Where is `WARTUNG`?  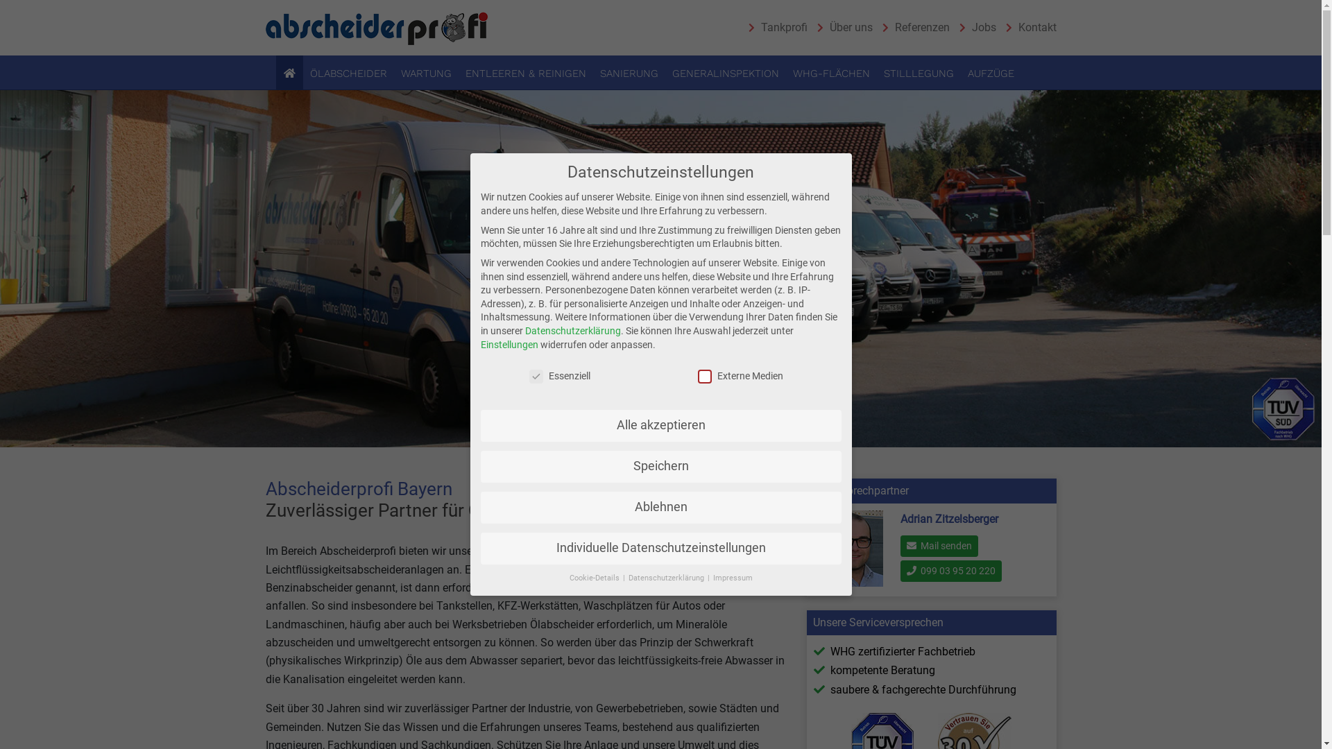 WARTUNG is located at coordinates (426, 73).